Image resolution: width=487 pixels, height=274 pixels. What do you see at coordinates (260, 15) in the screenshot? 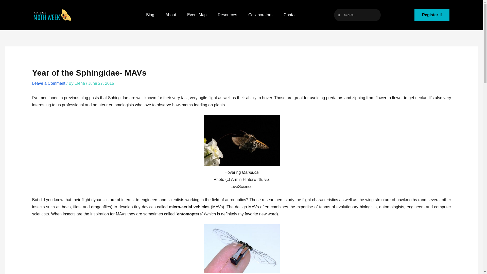
I see `Collaborators` at bounding box center [260, 15].